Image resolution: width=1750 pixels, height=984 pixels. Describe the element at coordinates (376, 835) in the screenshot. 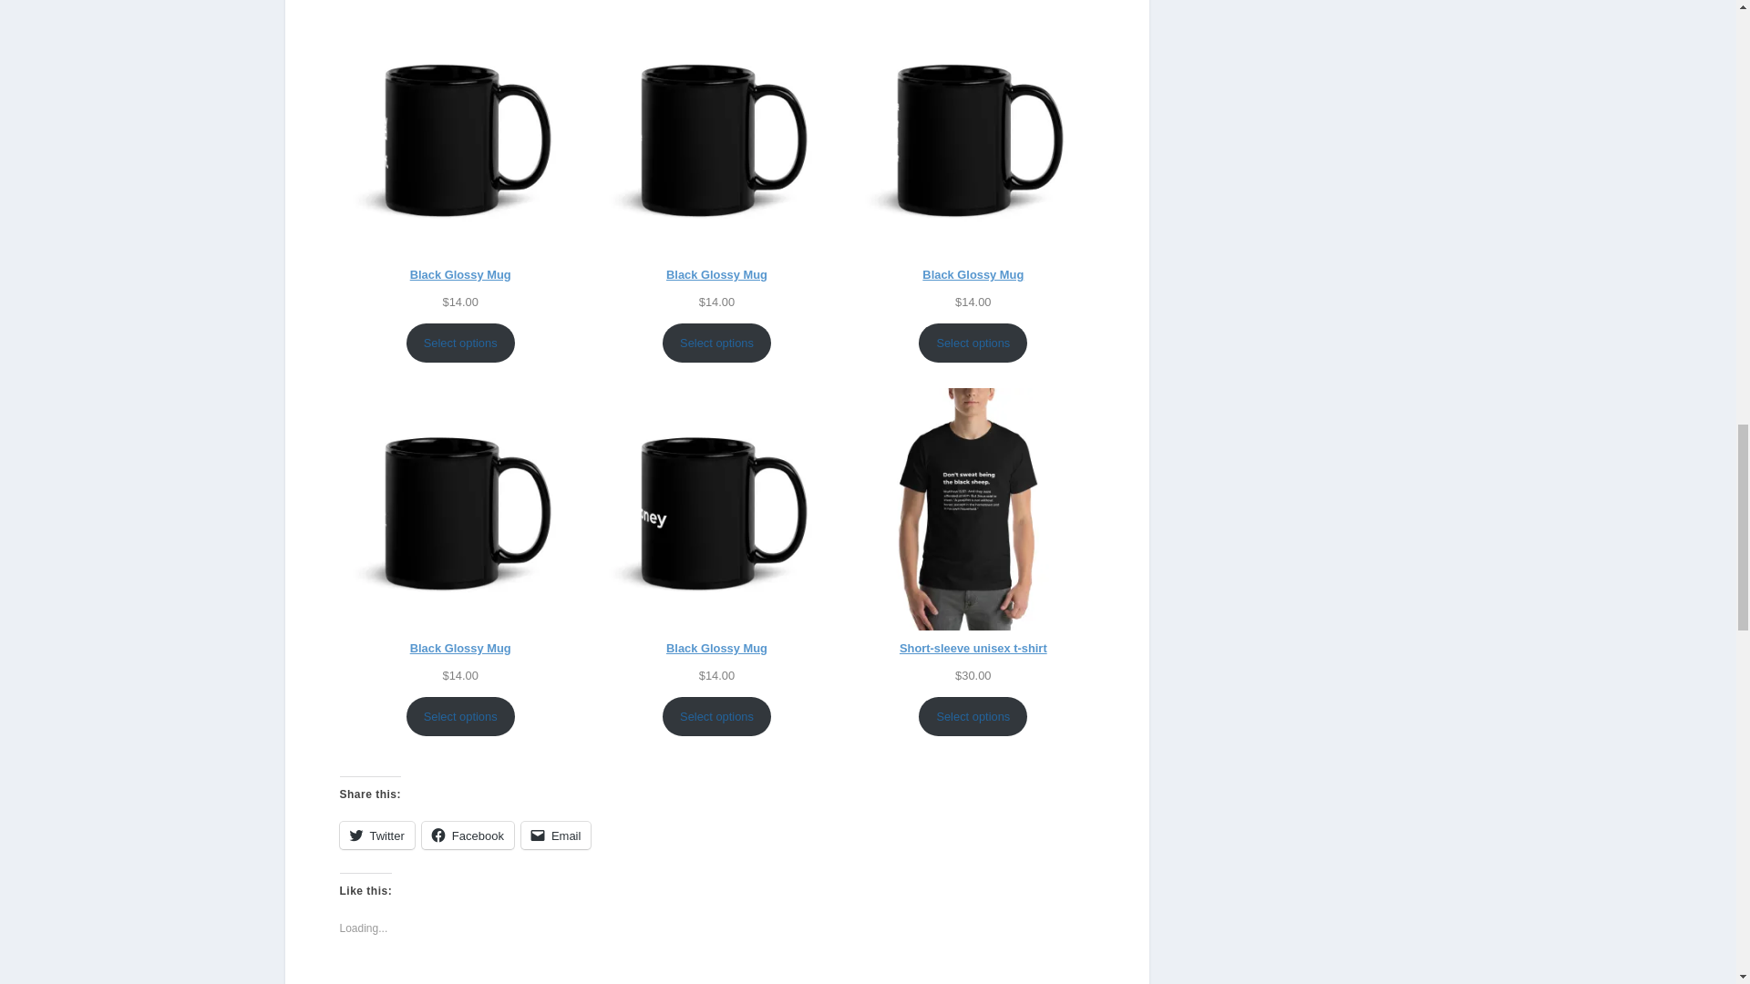

I see `Click to share on Twitter` at that location.